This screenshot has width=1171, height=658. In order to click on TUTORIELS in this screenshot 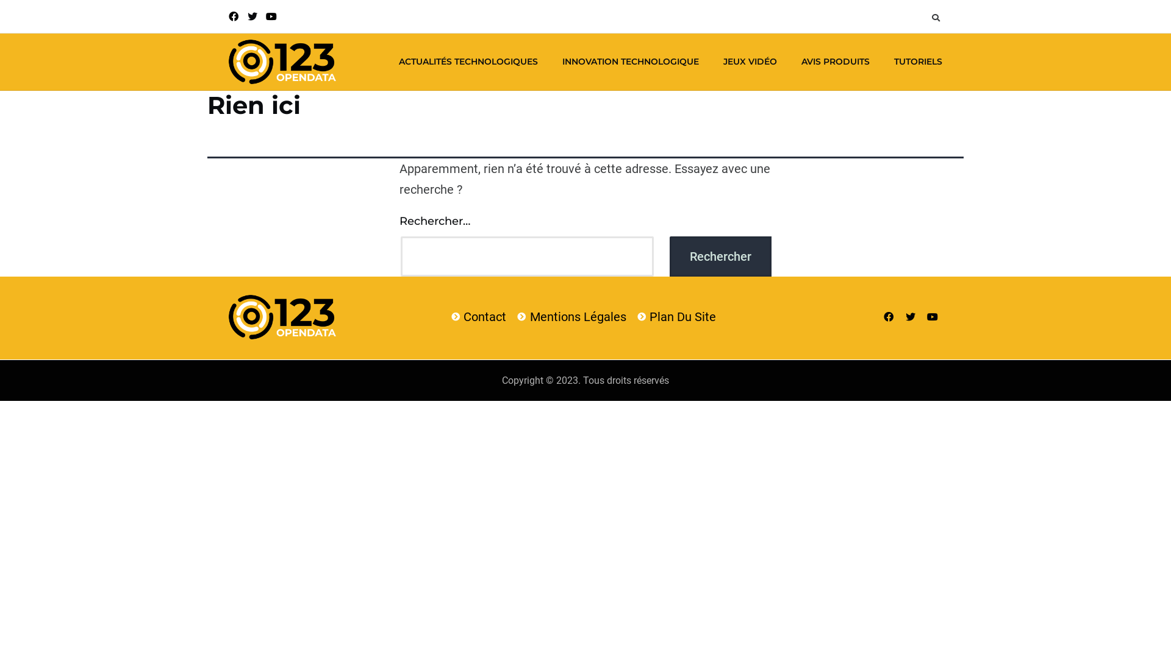, I will do `click(919, 62)`.